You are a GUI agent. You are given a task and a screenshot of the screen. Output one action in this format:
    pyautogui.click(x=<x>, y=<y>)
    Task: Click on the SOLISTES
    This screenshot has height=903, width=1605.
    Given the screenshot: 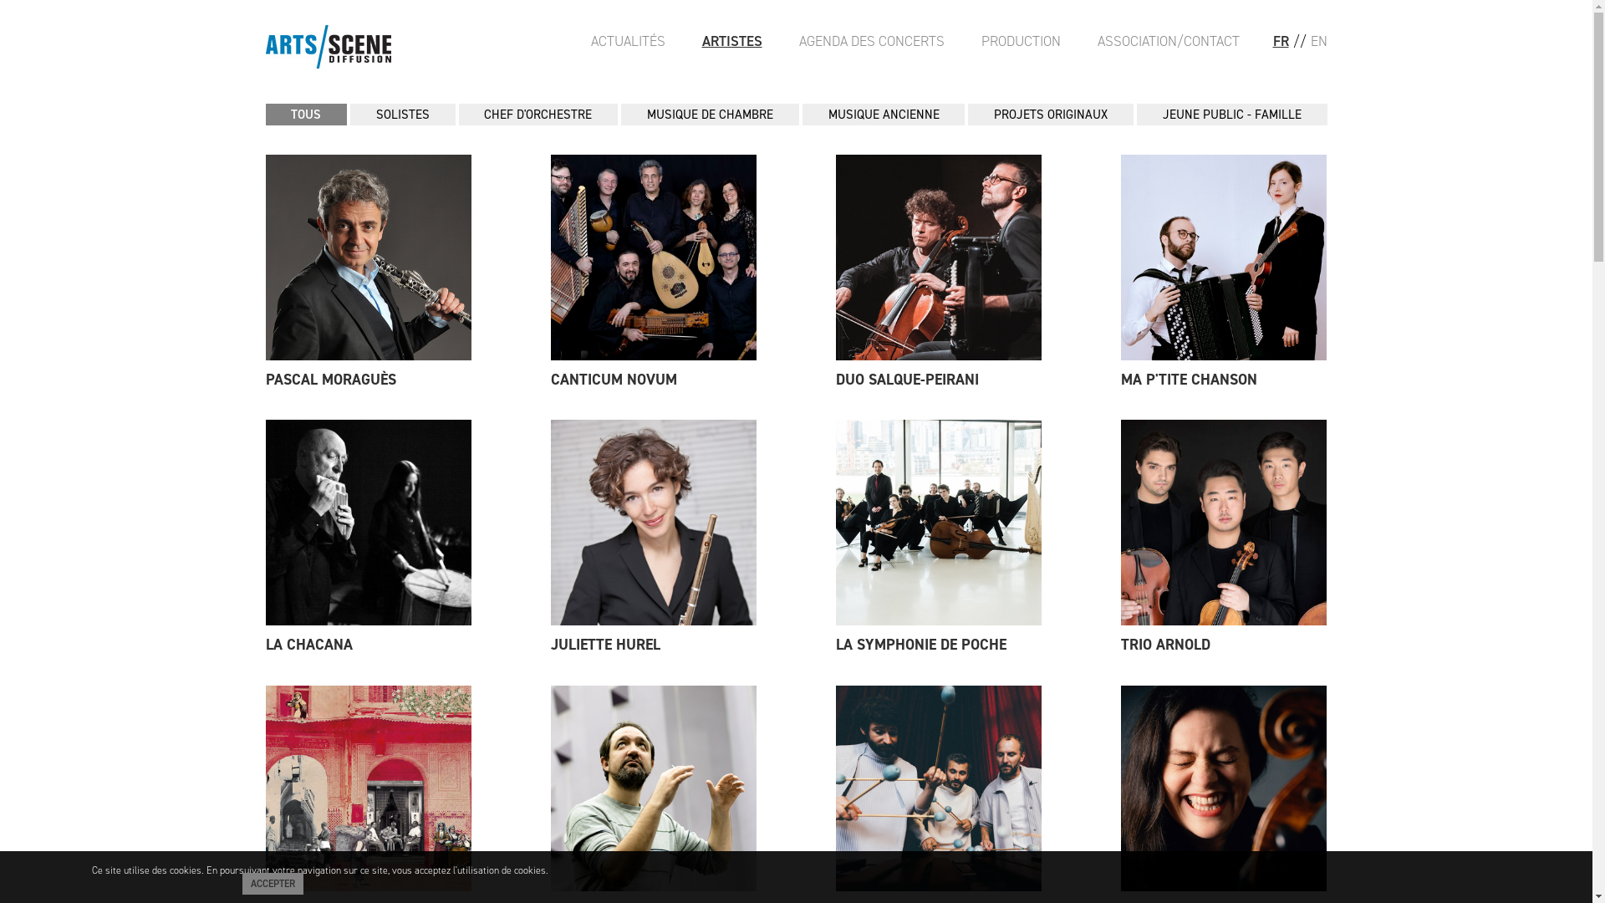 What is the action you would take?
    pyautogui.click(x=403, y=115)
    